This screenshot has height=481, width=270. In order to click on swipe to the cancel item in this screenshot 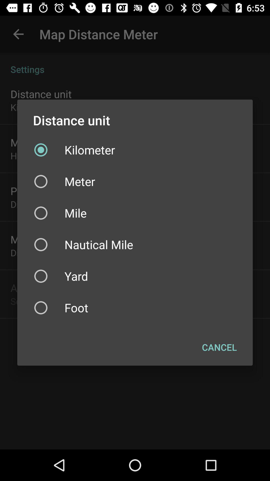, I will do `click(219, 347)`.